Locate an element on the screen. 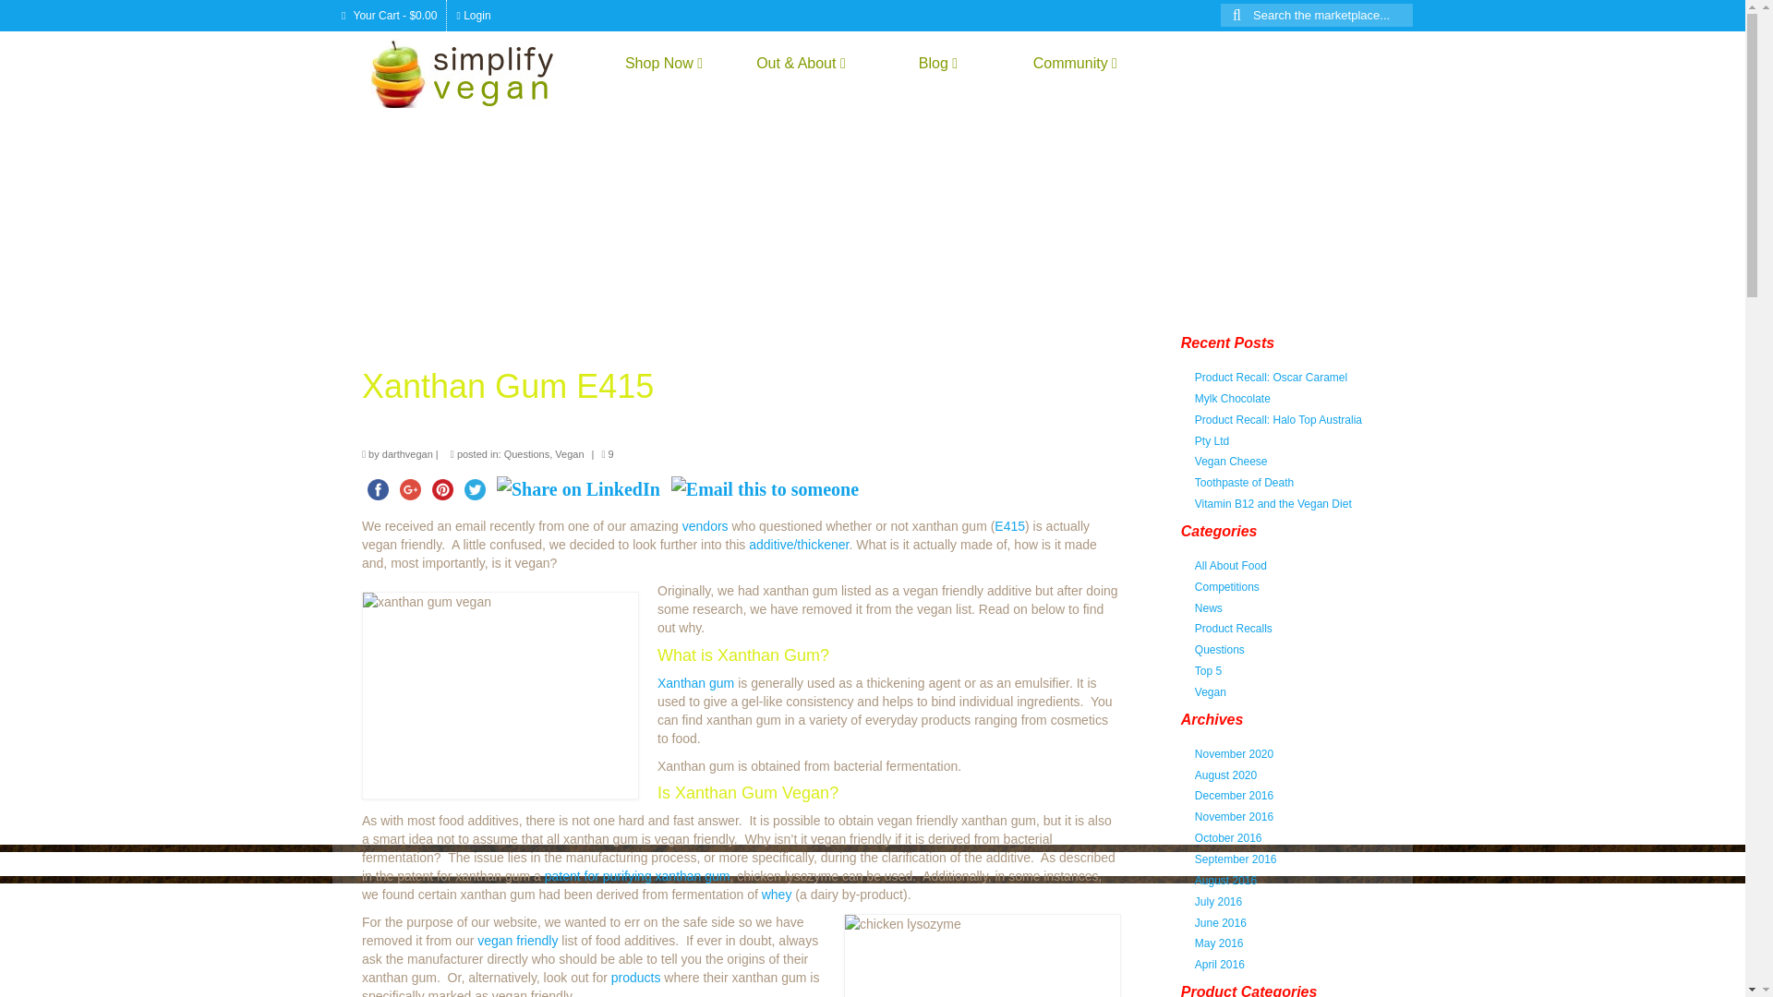 Image resolution: width=1773 pixels, height=997 pixels. Login is located at coordinates (473, 15).